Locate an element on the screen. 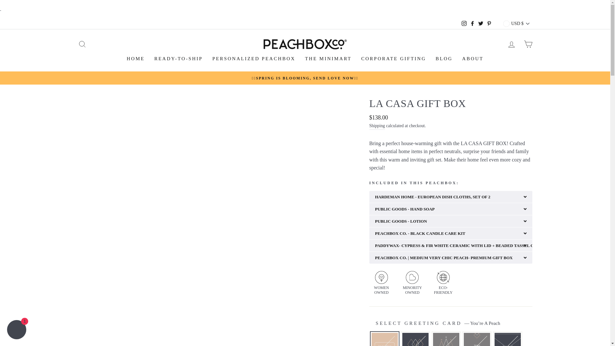  Twitter is located at coordinates (481, 24).